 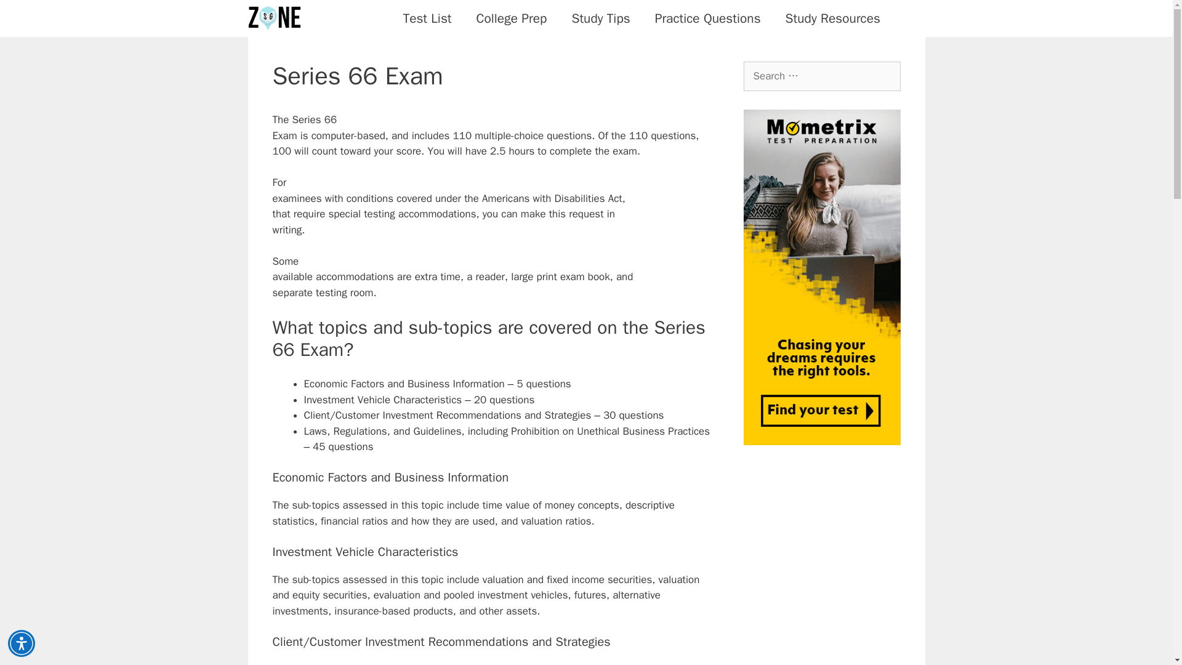 What do you see at coordinates (29, 15) in the screenshot?
I see `Search` at bounding box center [29, 15].